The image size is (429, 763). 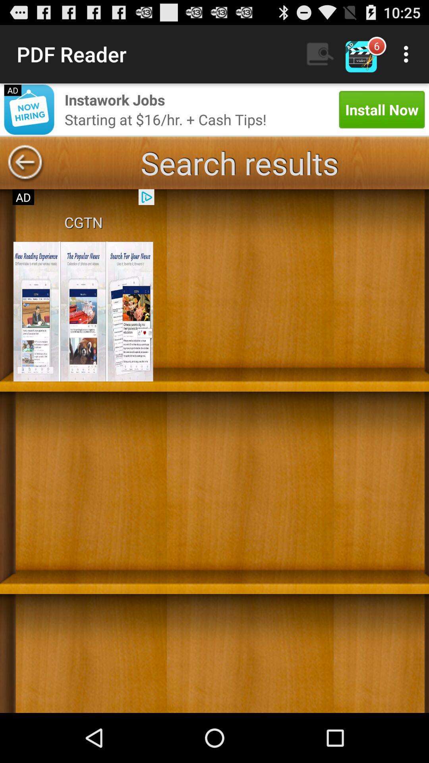 I want to click on open advertisement, so click(x=83, y=312).